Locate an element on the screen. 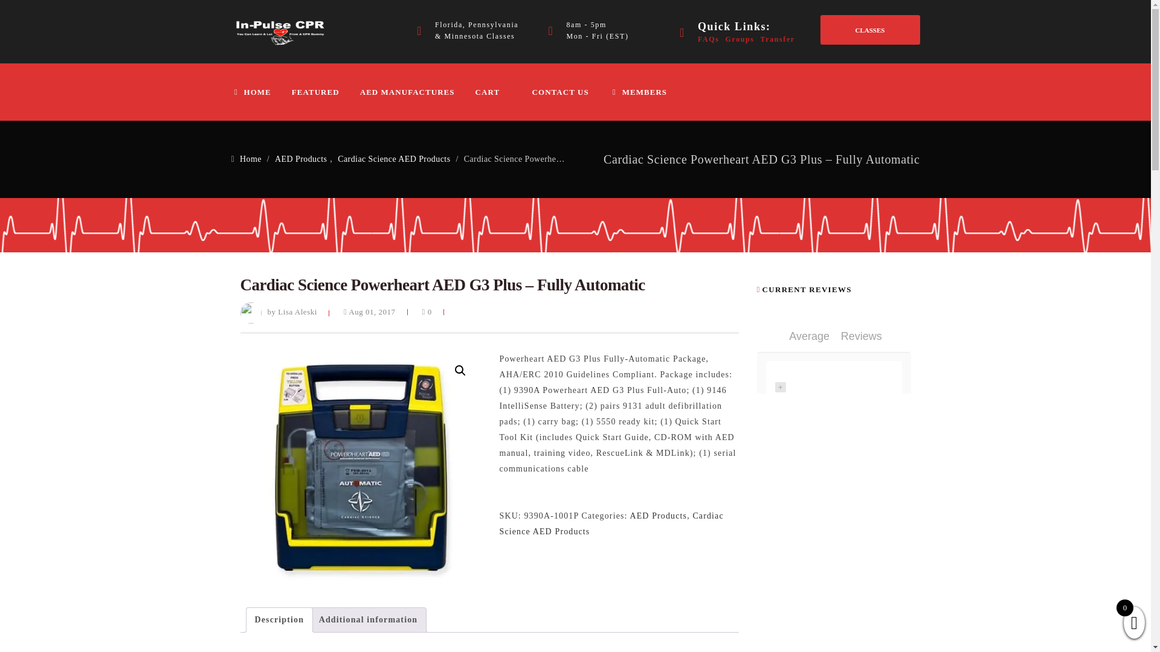 The height and width of the screenshot is (652, 1160). 9390A-1001P-2T is located at coordinates (360, 471).